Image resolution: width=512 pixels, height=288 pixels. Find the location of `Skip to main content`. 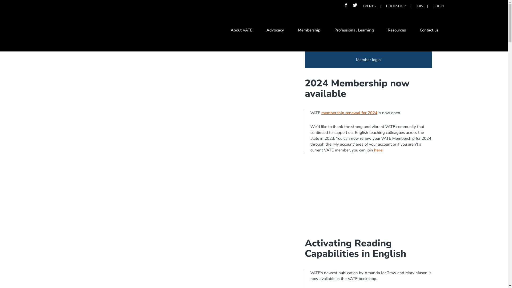

Skip to main content is located at coordinates (18, 0).